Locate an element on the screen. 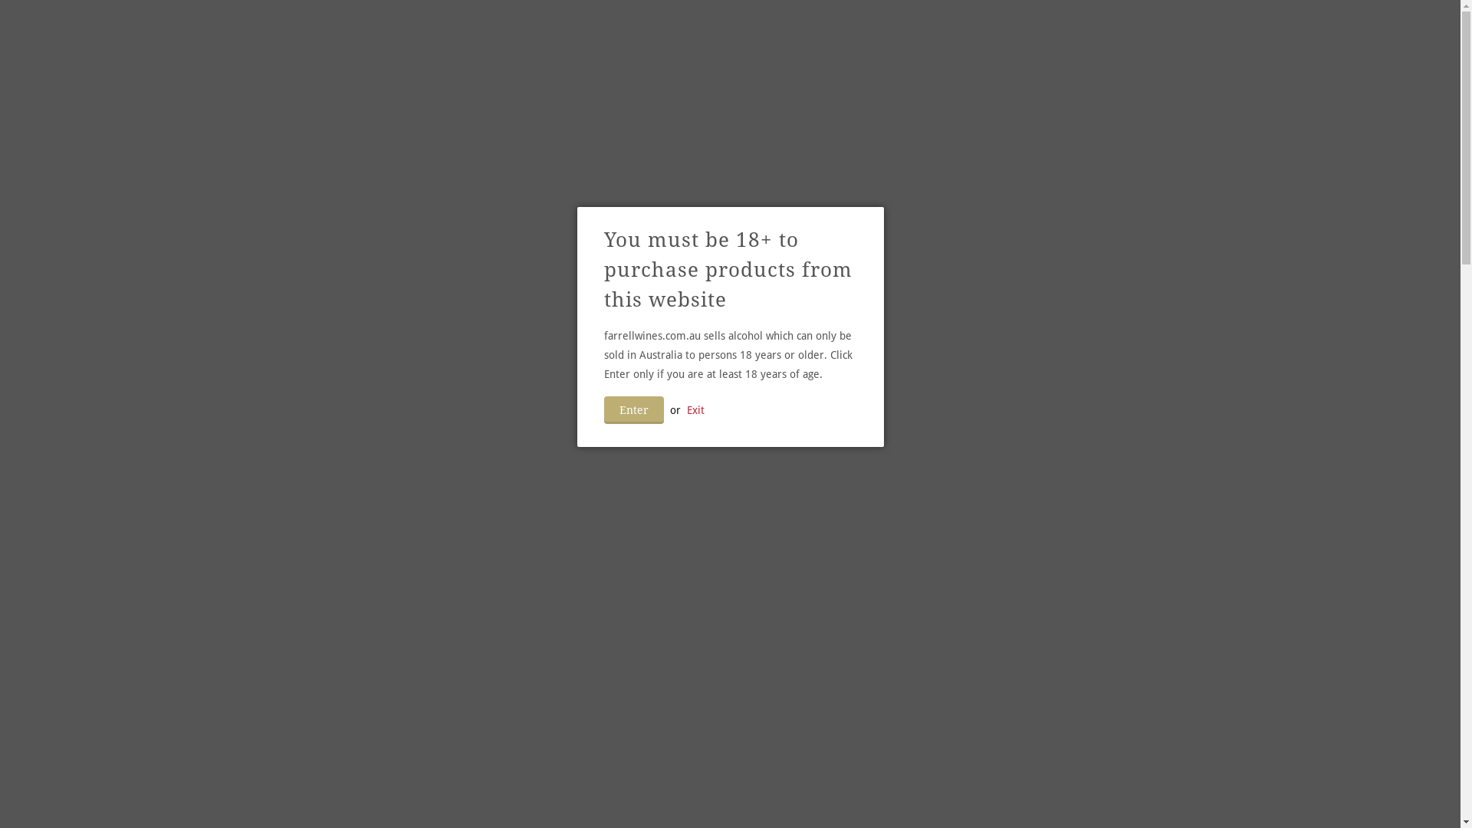  2019 The Godfather Too Cabernet Release is located at coordinates (764, 113).